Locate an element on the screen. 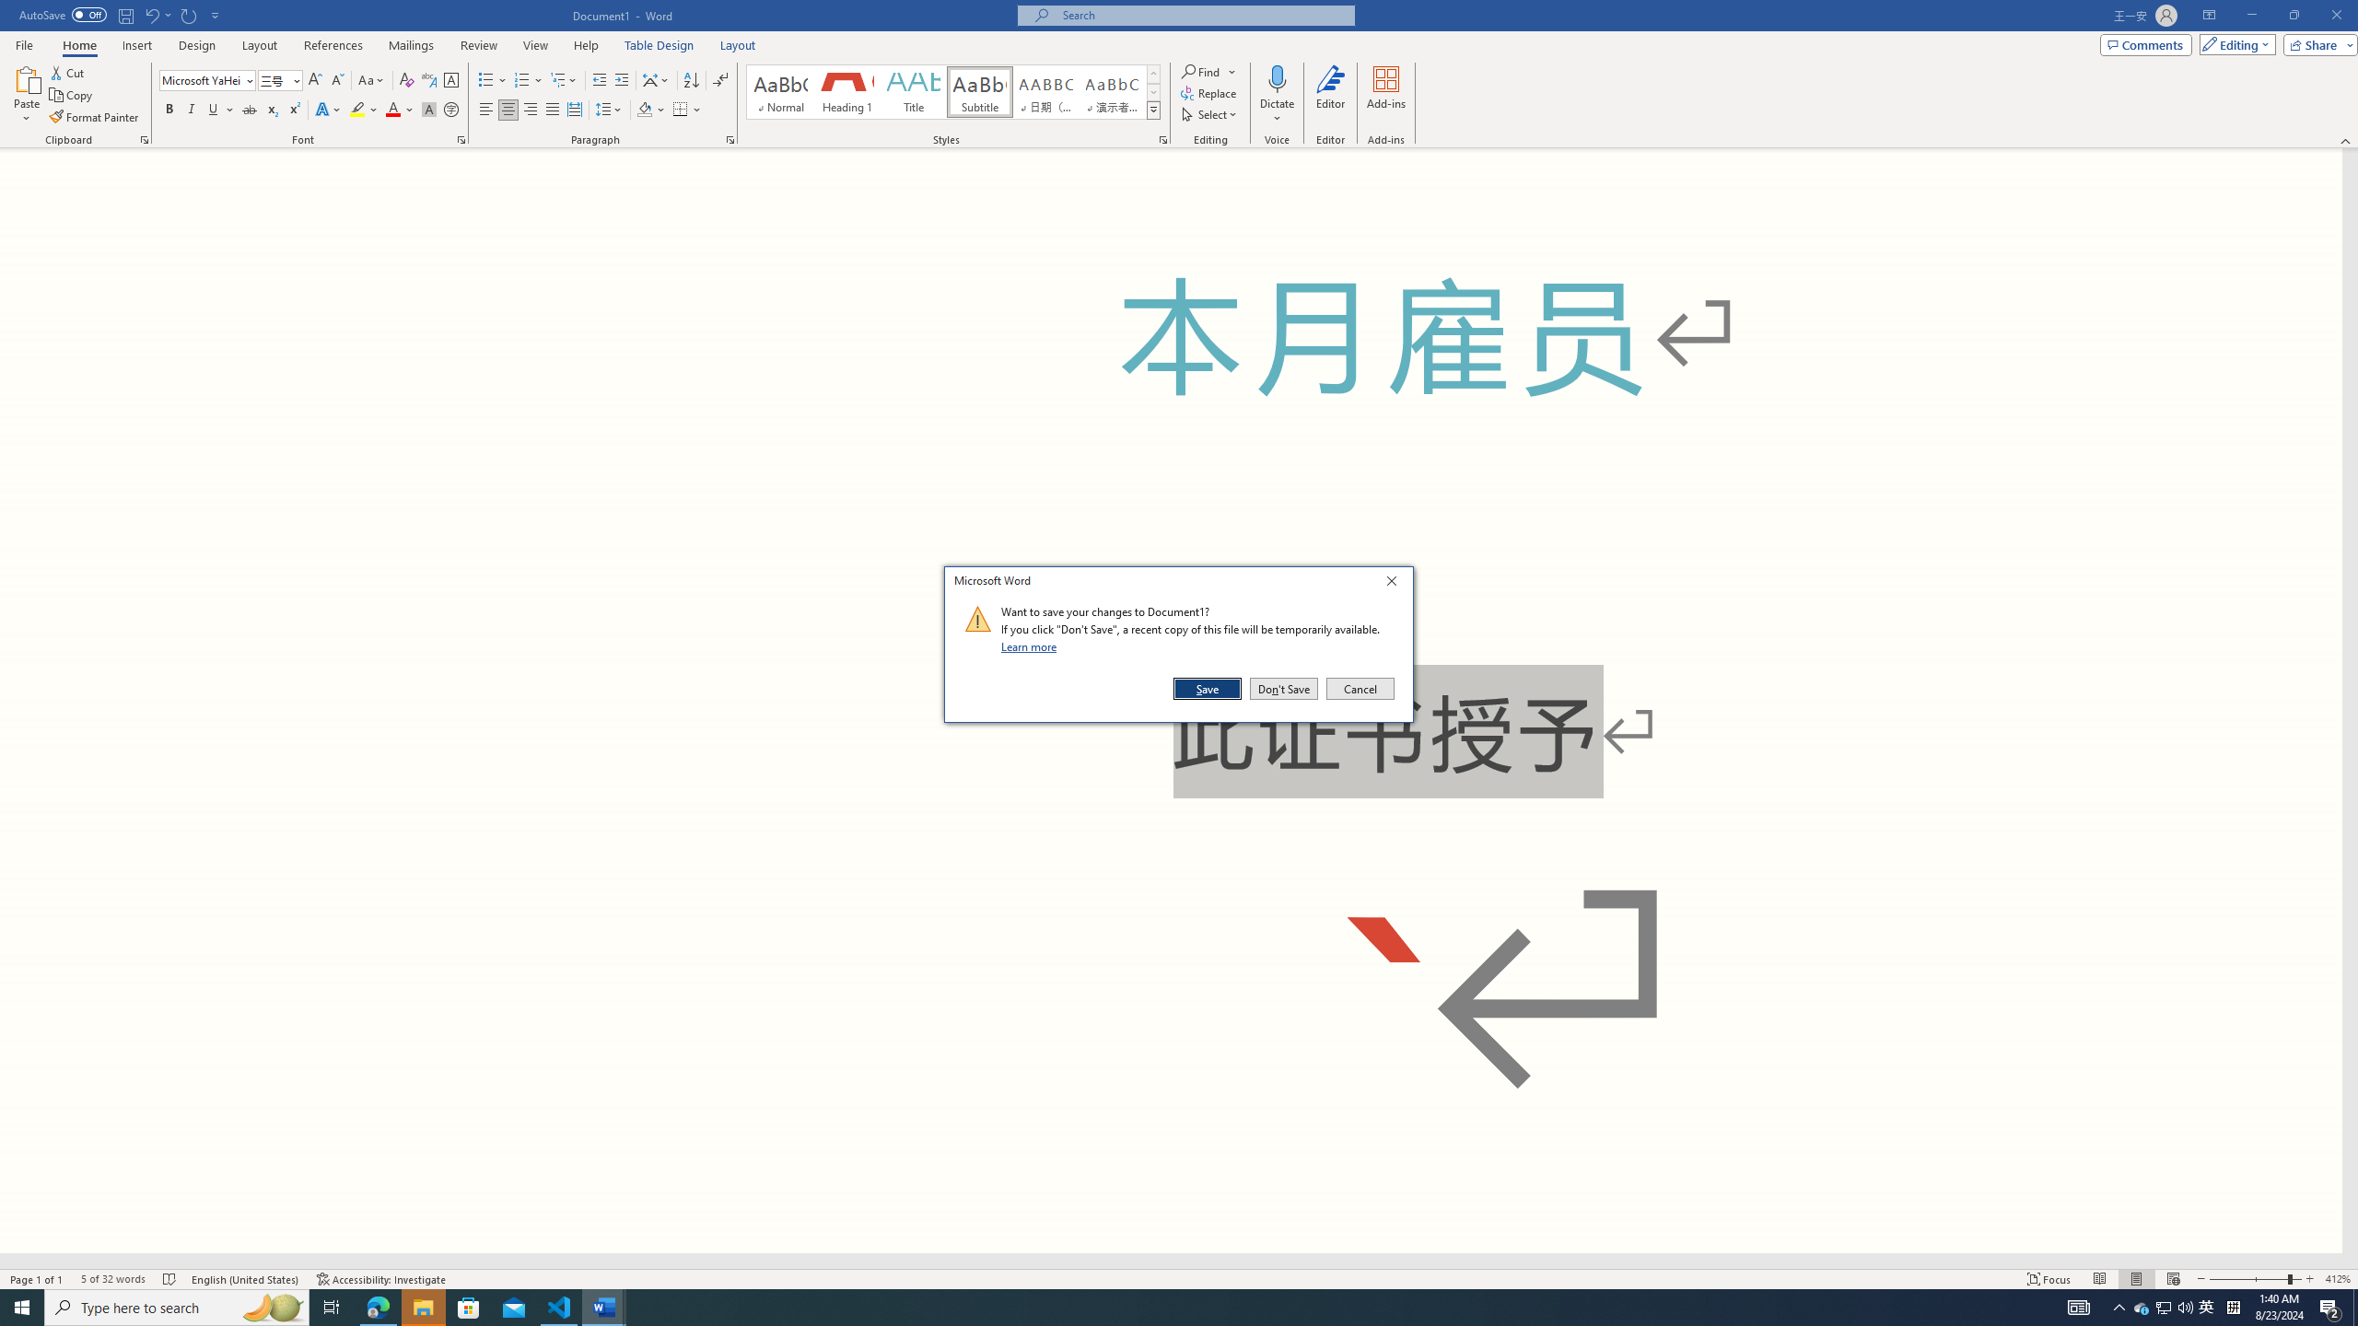 The height and width of the screenshot is (1326, 2358). Bold is located at coordinates (169, 110).